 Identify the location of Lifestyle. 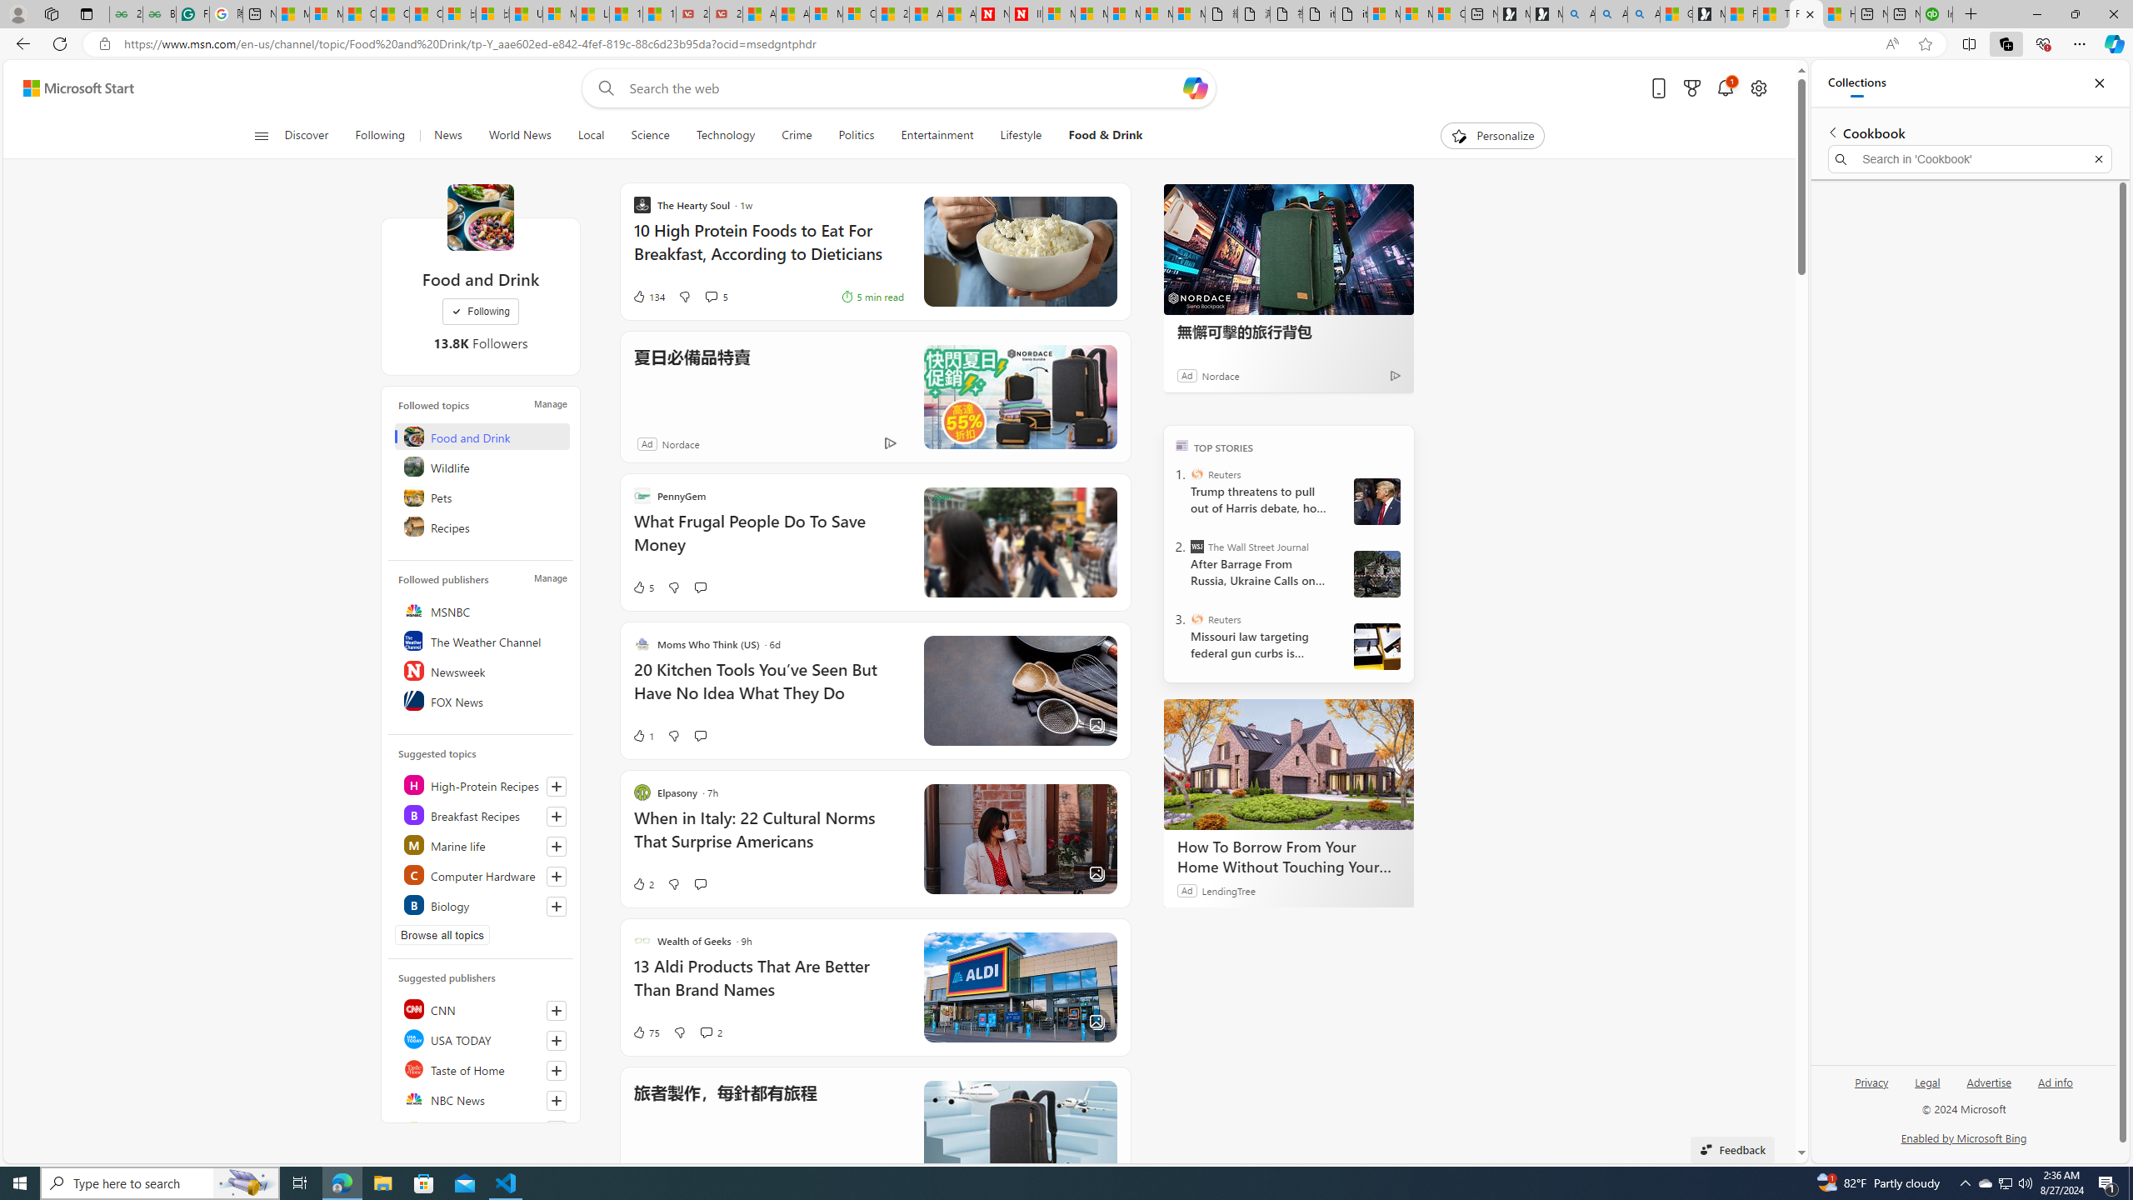
(1022, 136).